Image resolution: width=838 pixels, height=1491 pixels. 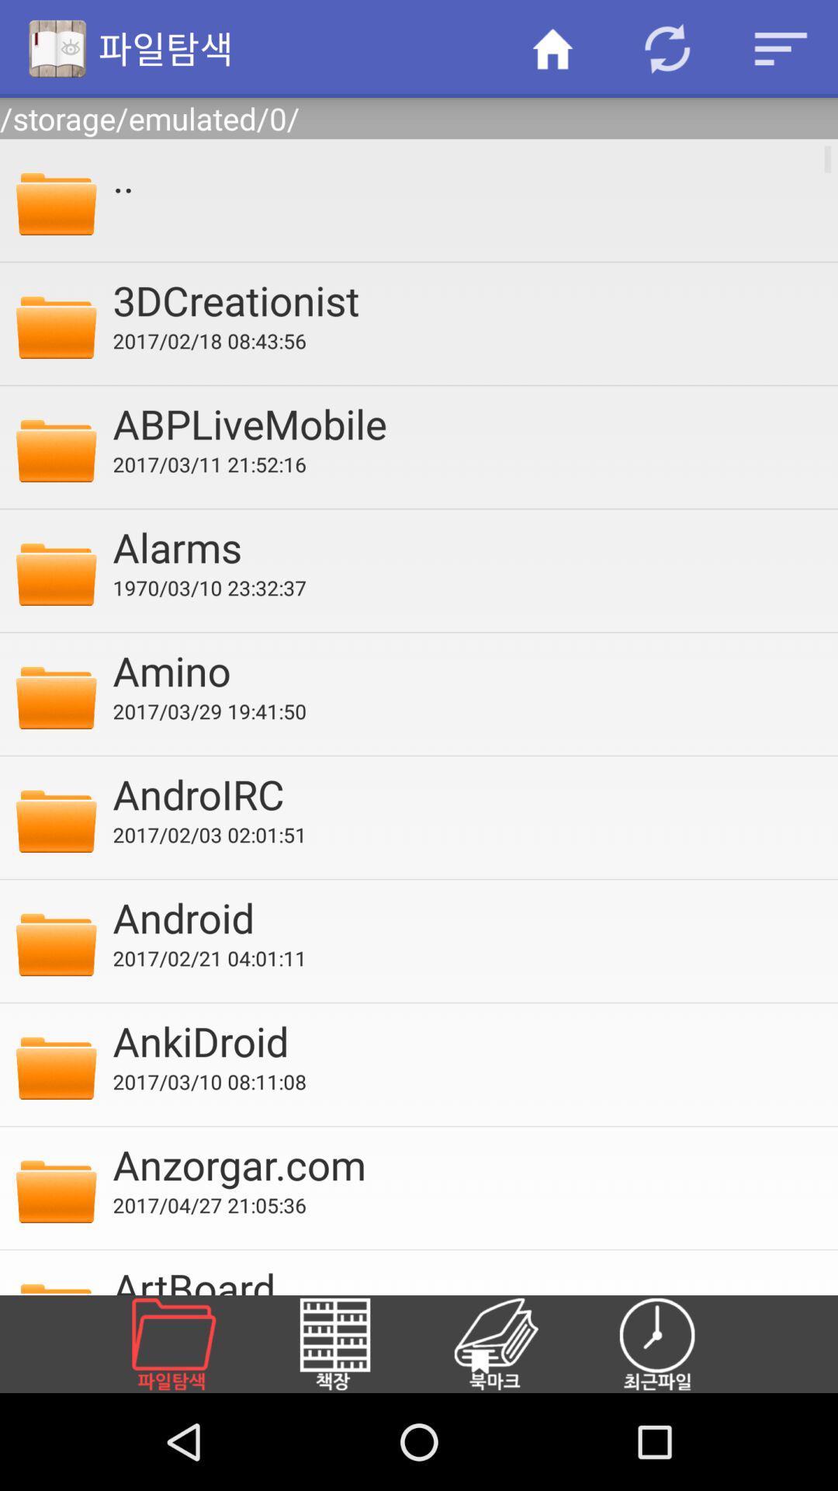 I want to click on this is phone contact book this keep all records of phone number, so click(x=514, y=1344).